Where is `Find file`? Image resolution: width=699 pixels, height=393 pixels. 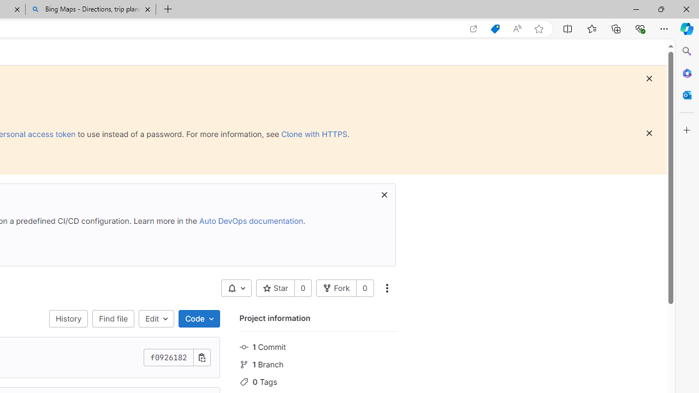
Find file is located at coordinates (114, 319).